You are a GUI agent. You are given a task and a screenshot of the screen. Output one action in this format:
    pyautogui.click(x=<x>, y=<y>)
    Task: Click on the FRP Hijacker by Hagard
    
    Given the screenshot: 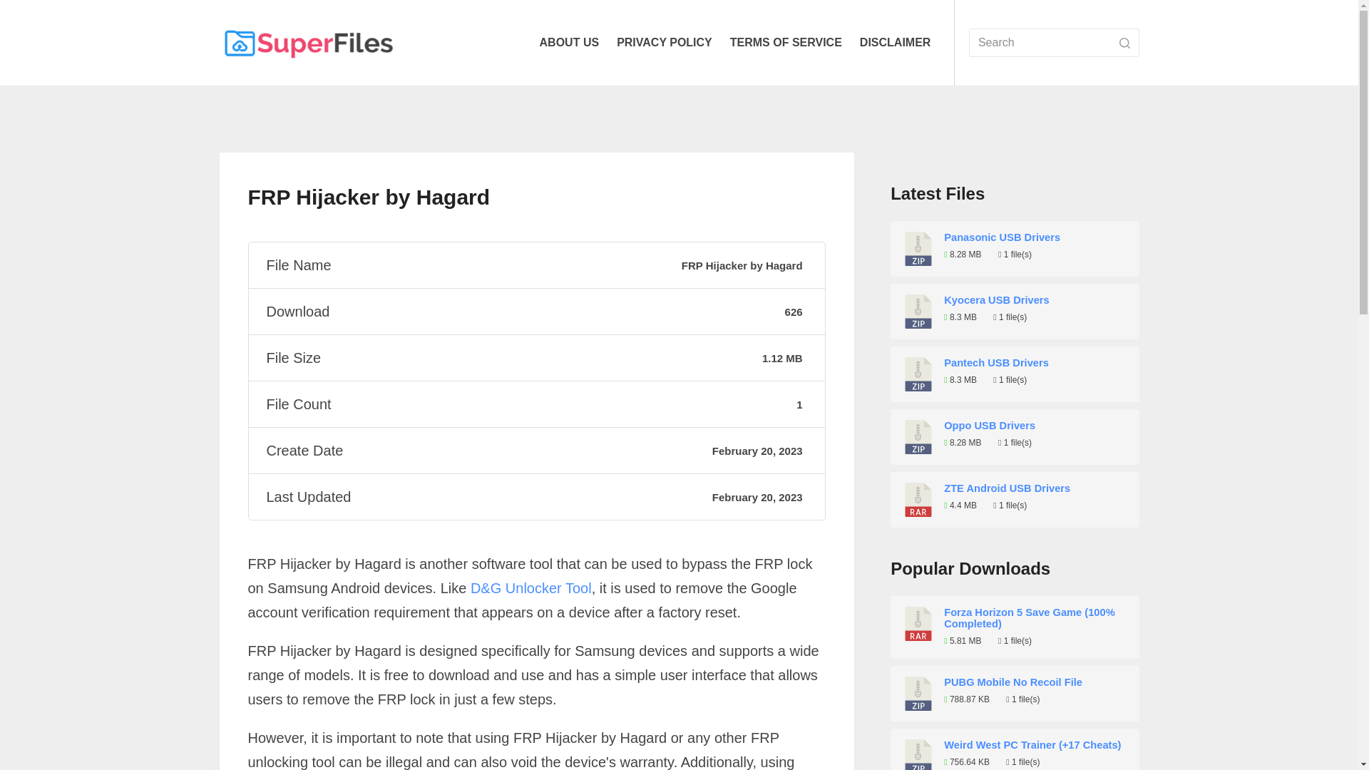 What is the action you would take?
    pyautogui.click(x=536, y=197)
    